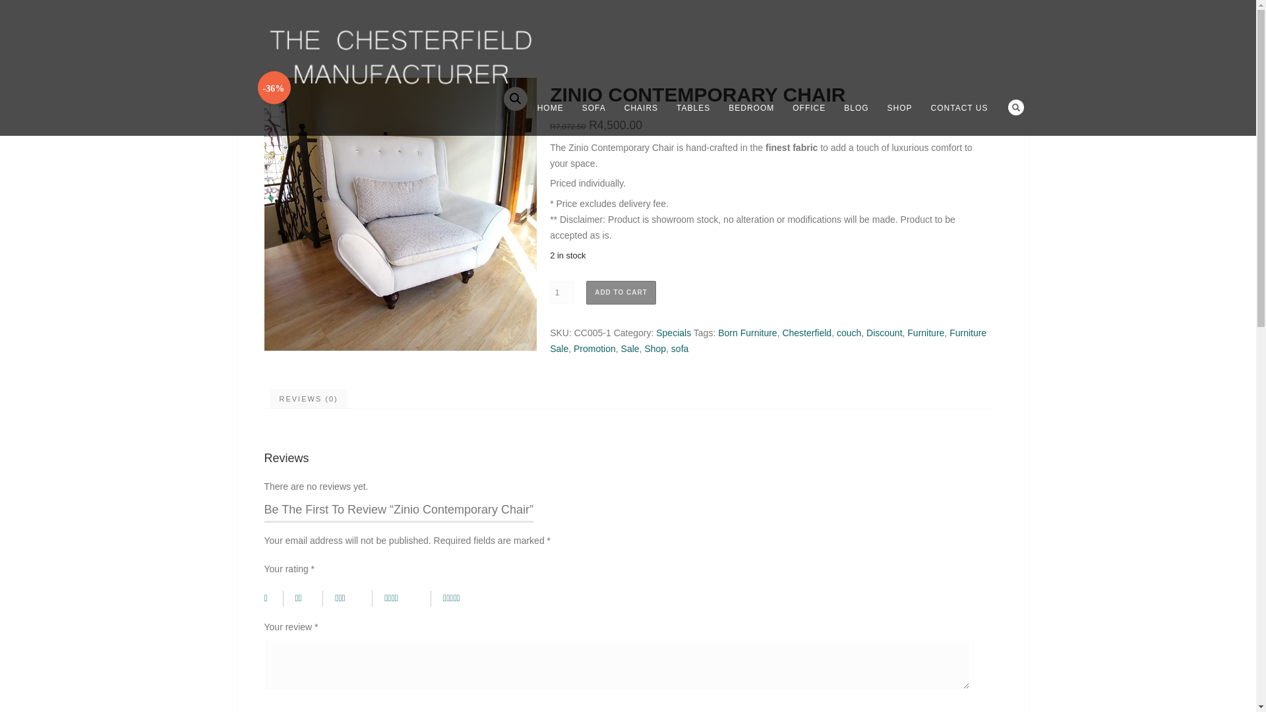  What do you see at coordinates (959, 108) in the screenshot?
I see `CONTACT US` at bounding box center [959, 108].